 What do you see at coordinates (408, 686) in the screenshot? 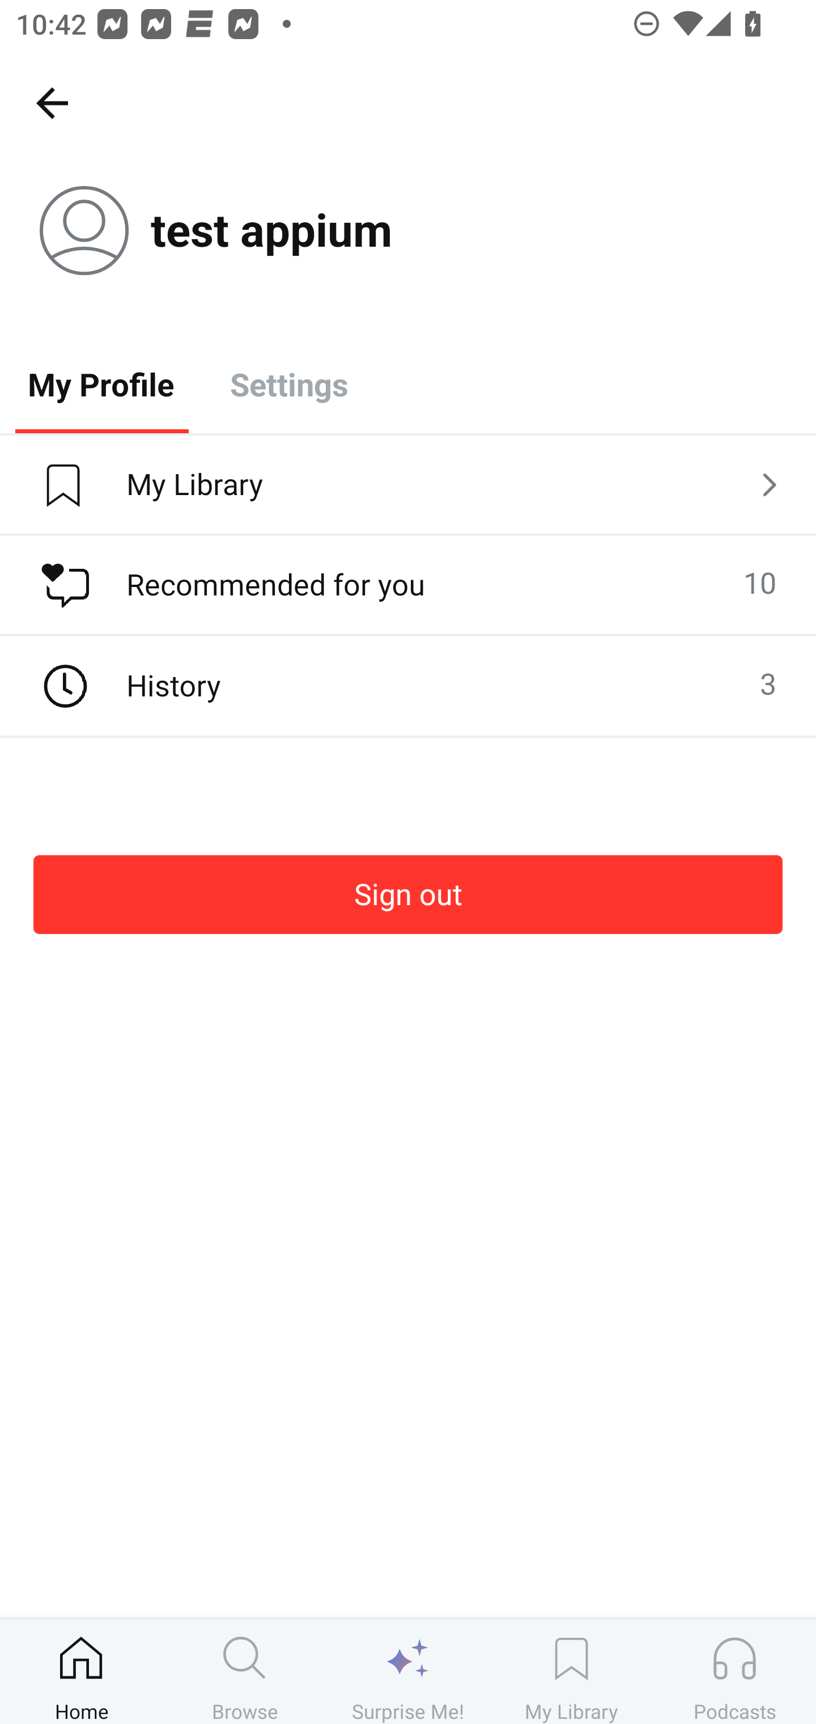
I see `History 3` at bounding box center [408, 686].